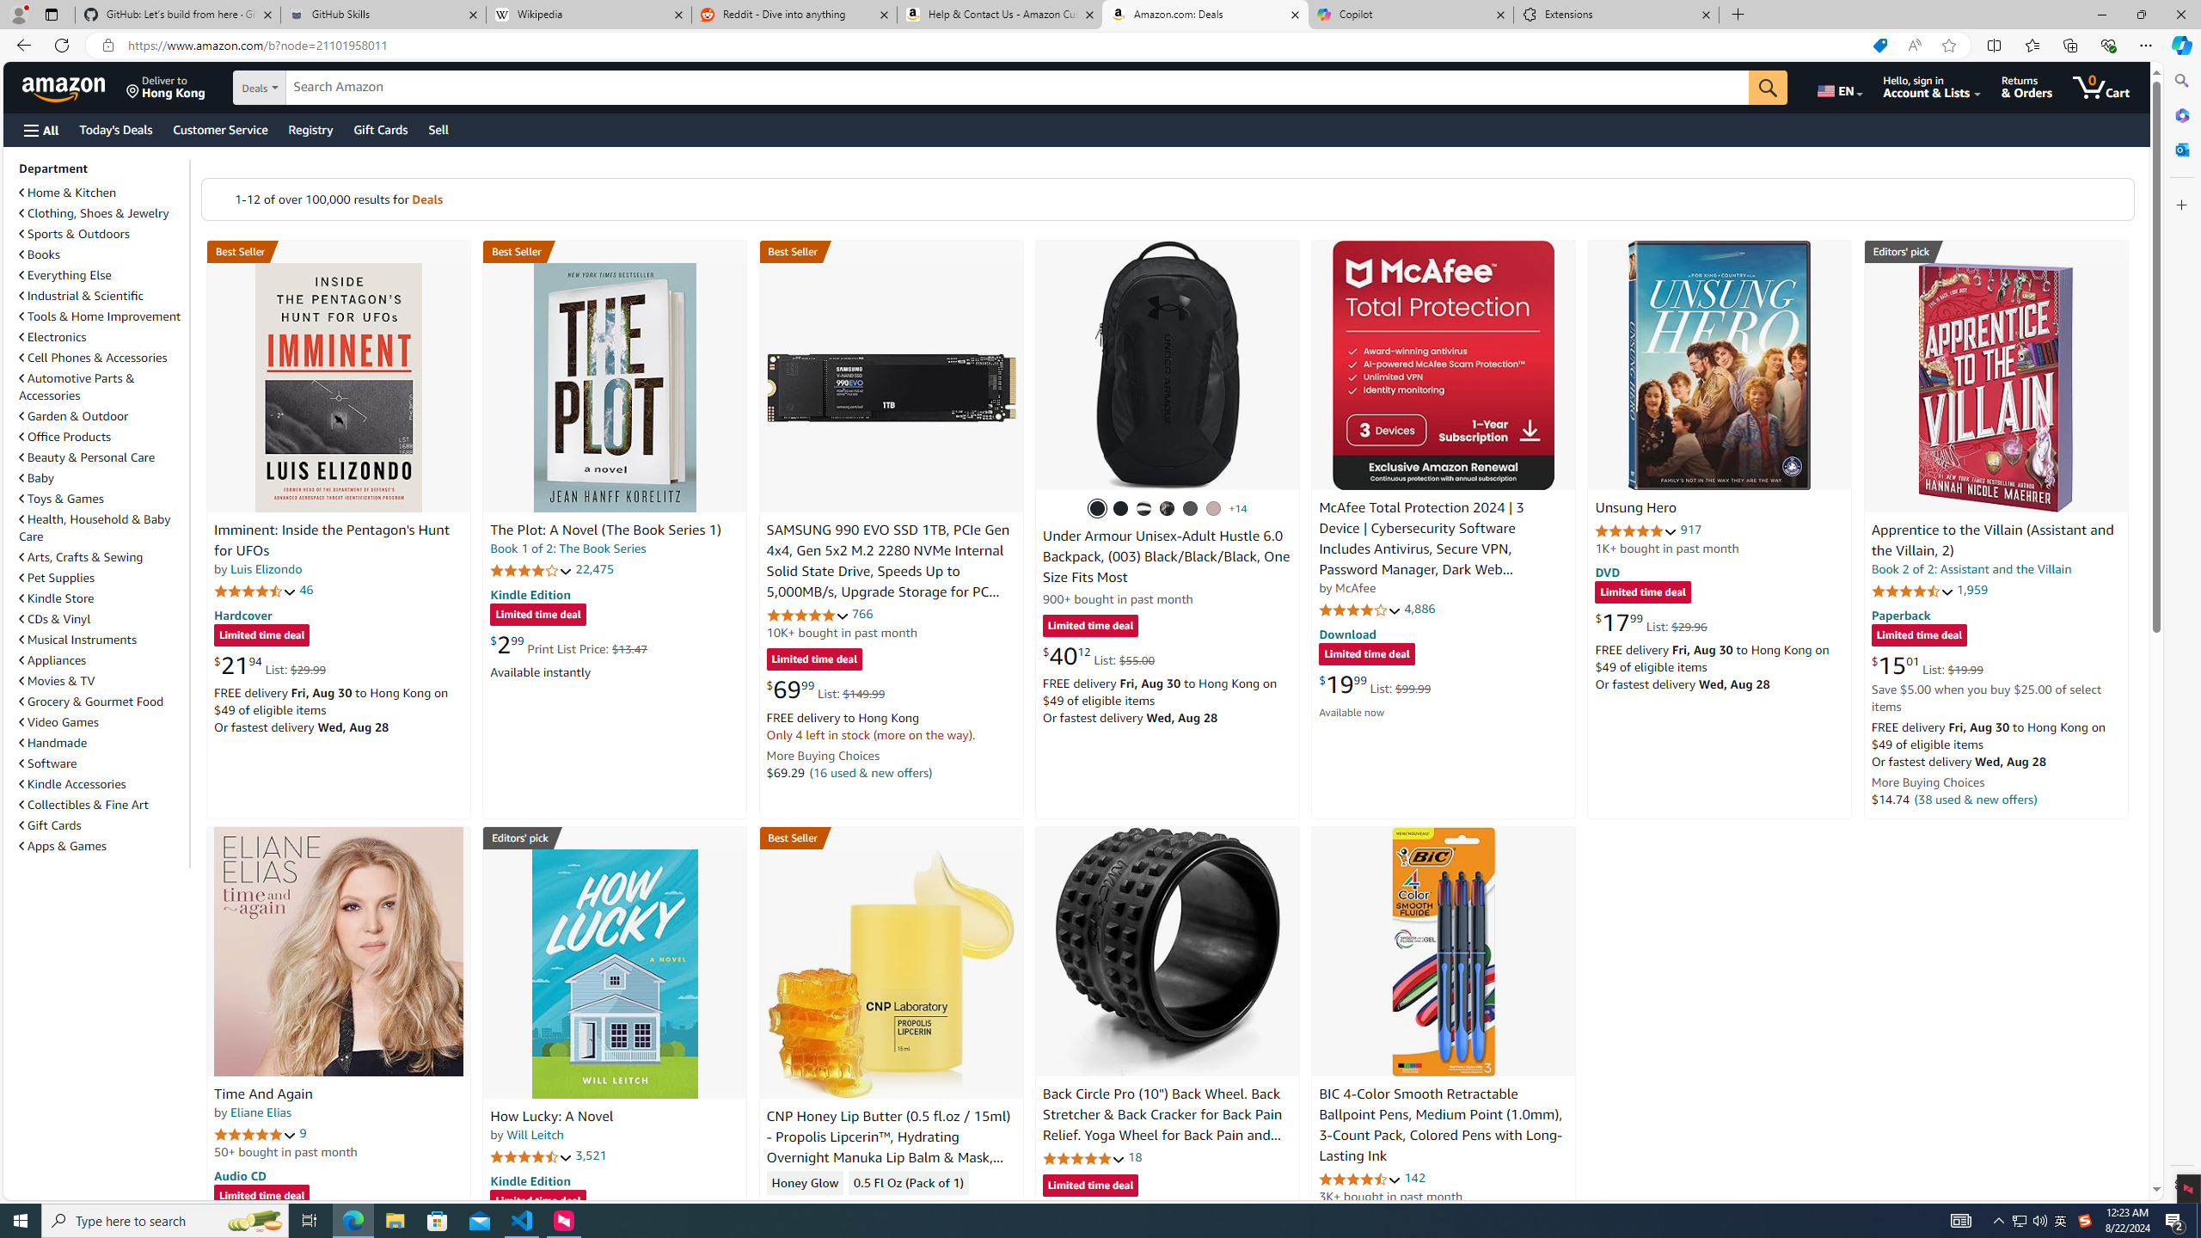 This screenshot has height=1238, width=2201. Describe the element at coordinates (65, 87) in the screenshot. I see `Amazon` at that location.